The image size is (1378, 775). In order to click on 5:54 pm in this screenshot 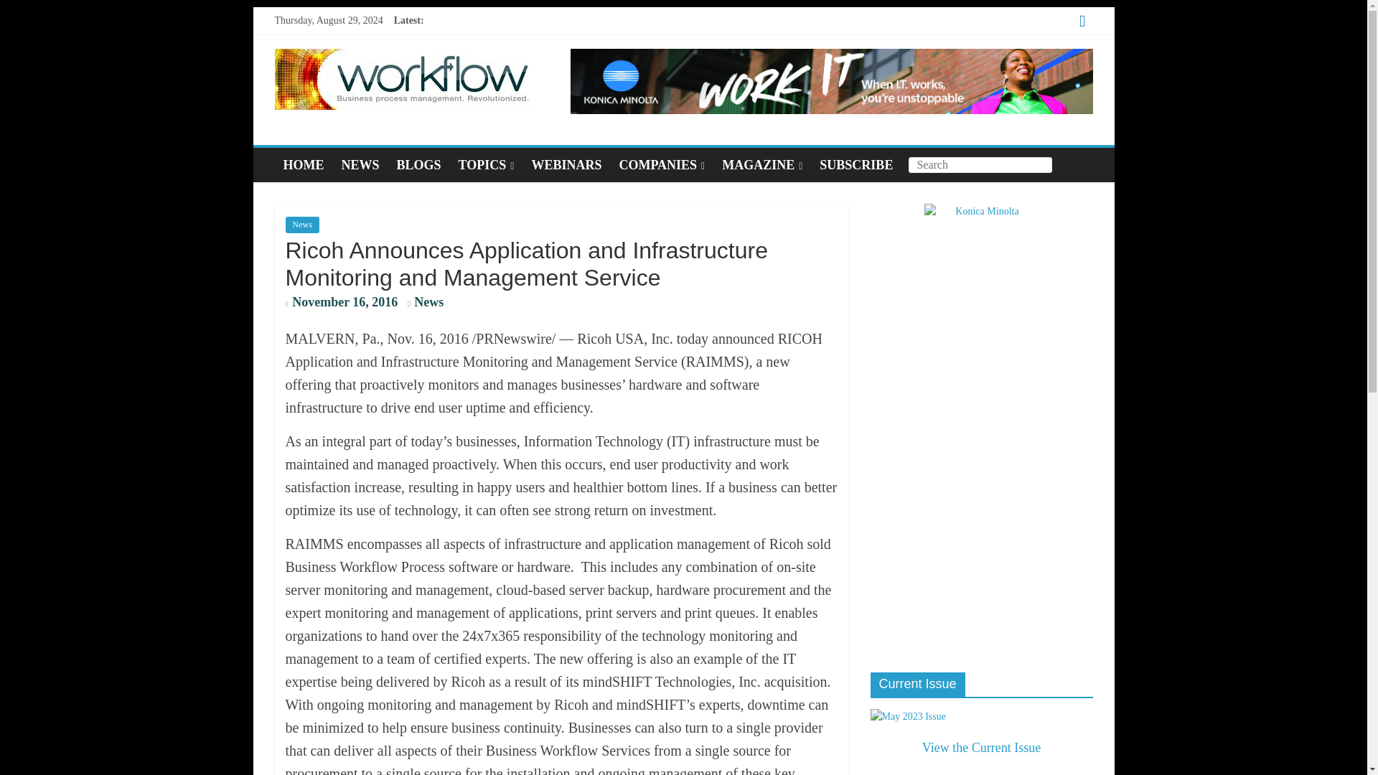, I will do `click(342, 303)`.